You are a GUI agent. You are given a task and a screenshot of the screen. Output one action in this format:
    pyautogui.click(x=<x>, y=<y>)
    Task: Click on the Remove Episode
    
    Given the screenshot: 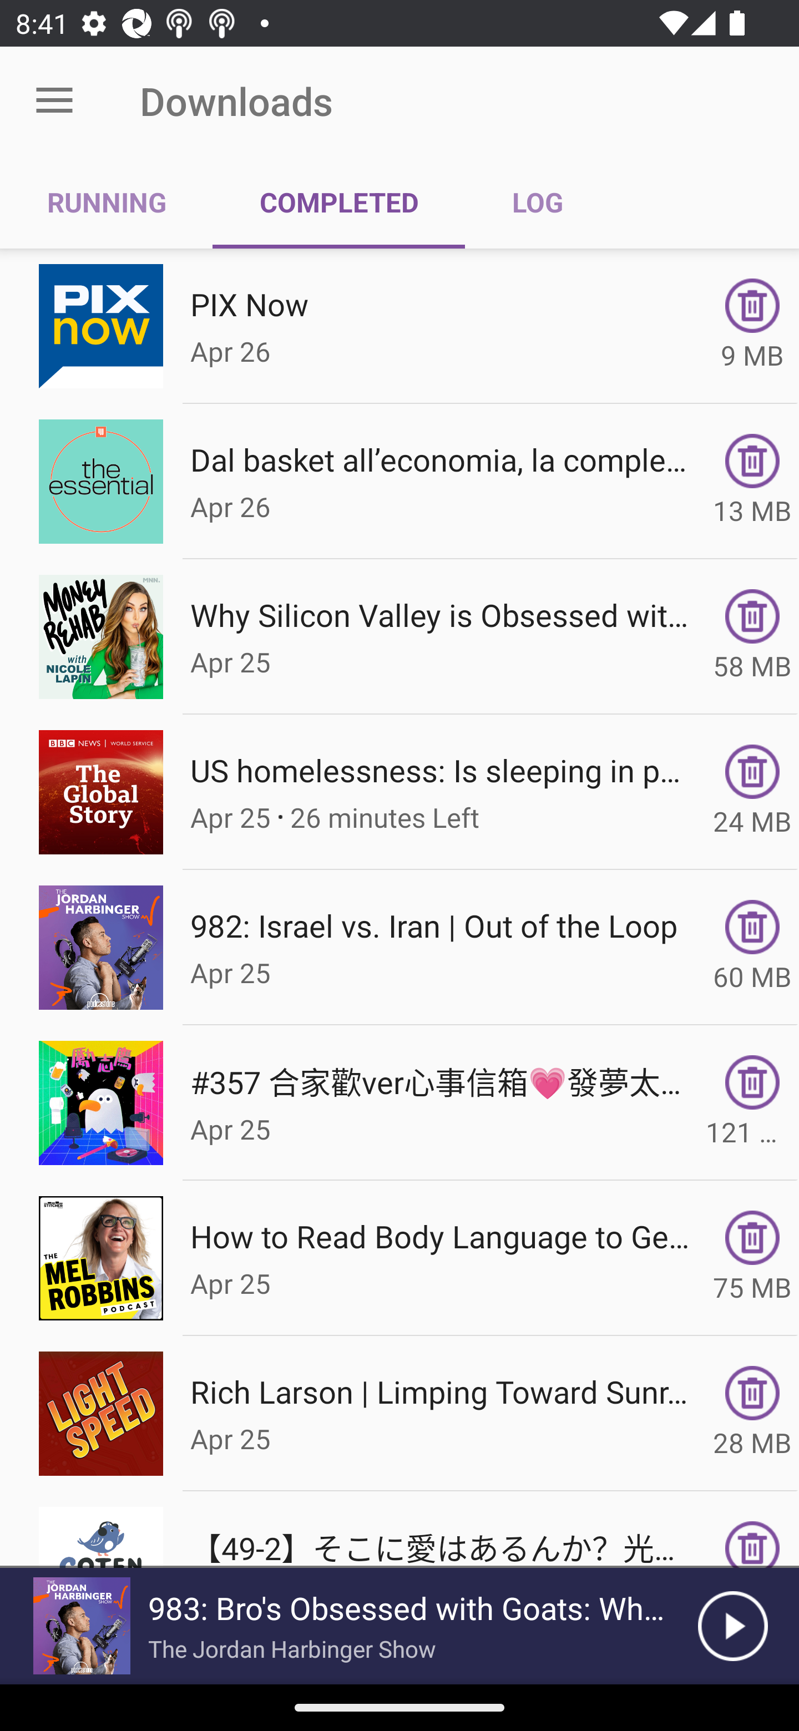 What is the action you would take?
    pyautogui.click(x=752, y=305)
    